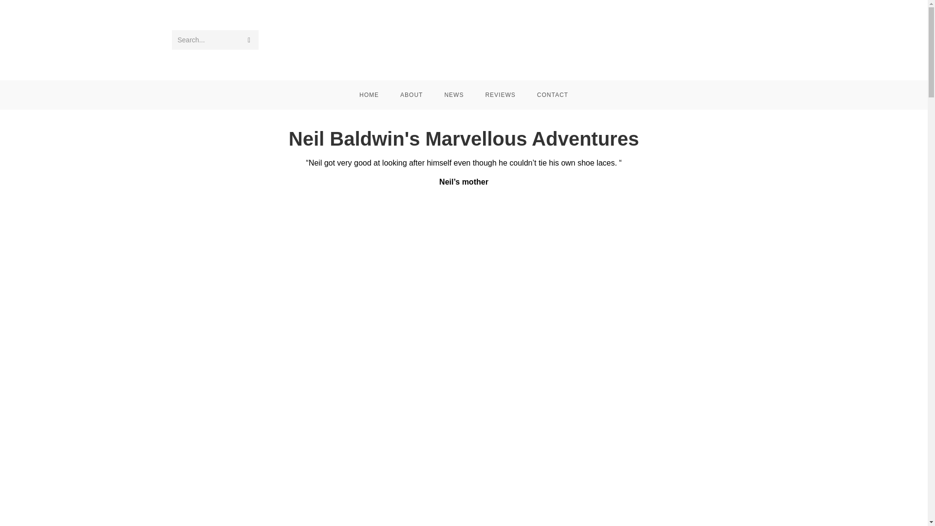  What do you see at coordinates (411, 94) in the screenshot?
I see `ABOUT` at bounding box center [411, 94].